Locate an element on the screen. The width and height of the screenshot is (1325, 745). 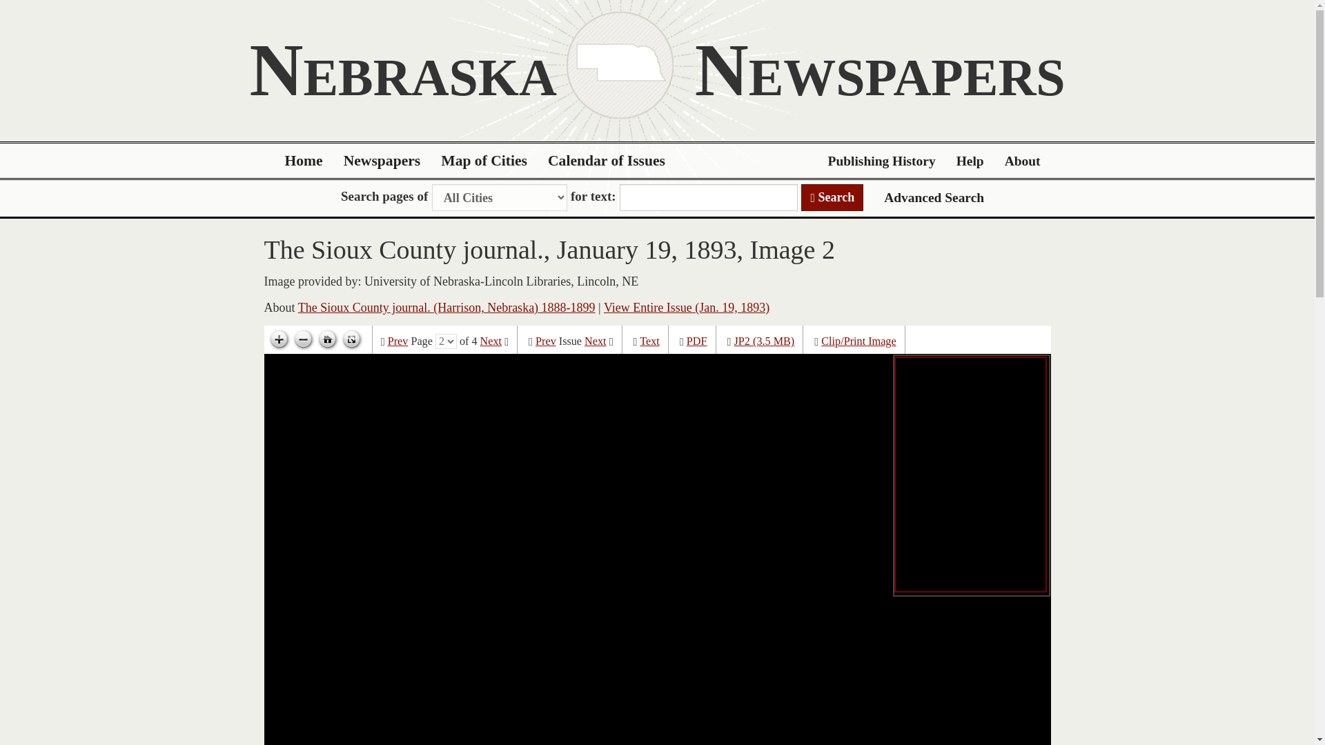
Text is located at coordinates (650, 341).